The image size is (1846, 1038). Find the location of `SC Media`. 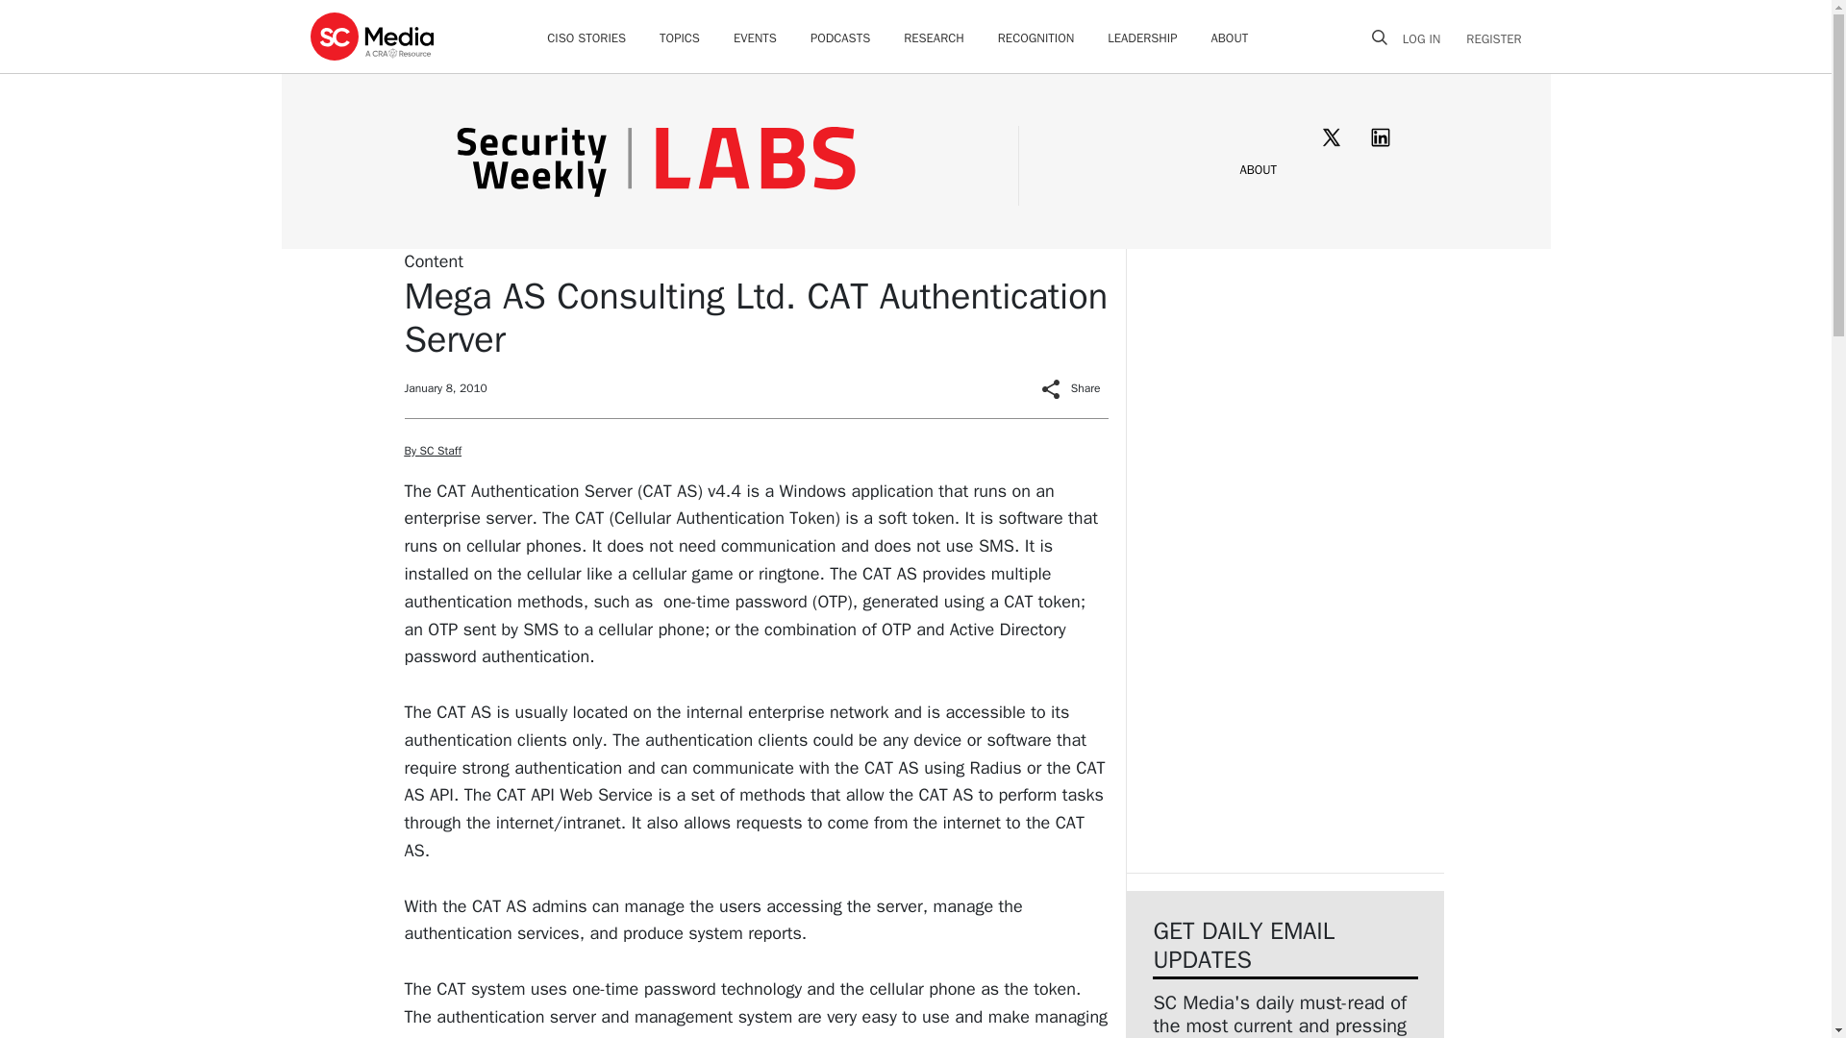

SC Media is located at coordinates (371, 36).